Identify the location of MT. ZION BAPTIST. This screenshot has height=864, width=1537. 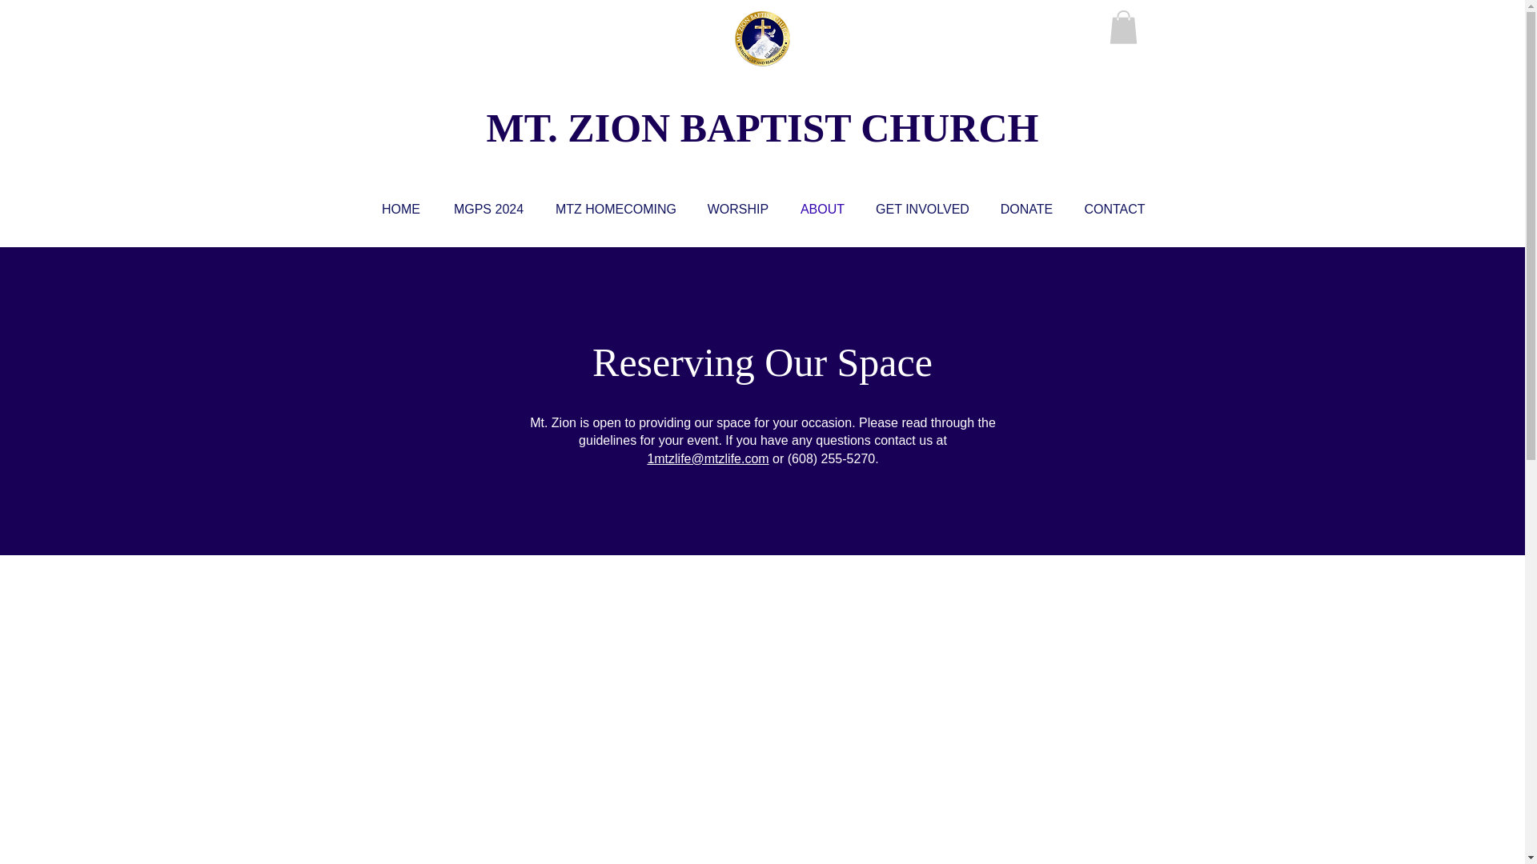
(669, 127).